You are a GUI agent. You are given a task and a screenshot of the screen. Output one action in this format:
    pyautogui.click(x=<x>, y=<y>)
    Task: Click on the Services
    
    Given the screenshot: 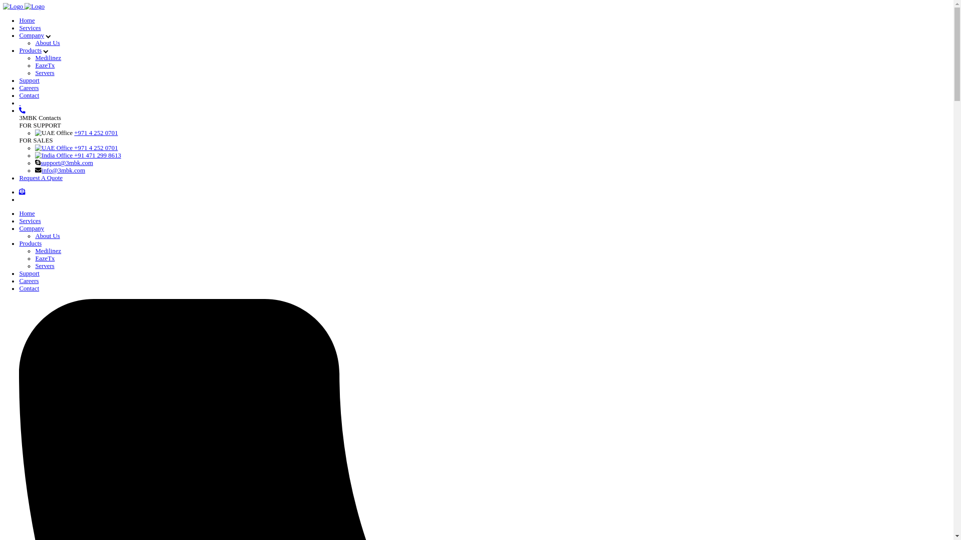 What is the action you would take?
    pyautogui.click(x=38, y=35)
    